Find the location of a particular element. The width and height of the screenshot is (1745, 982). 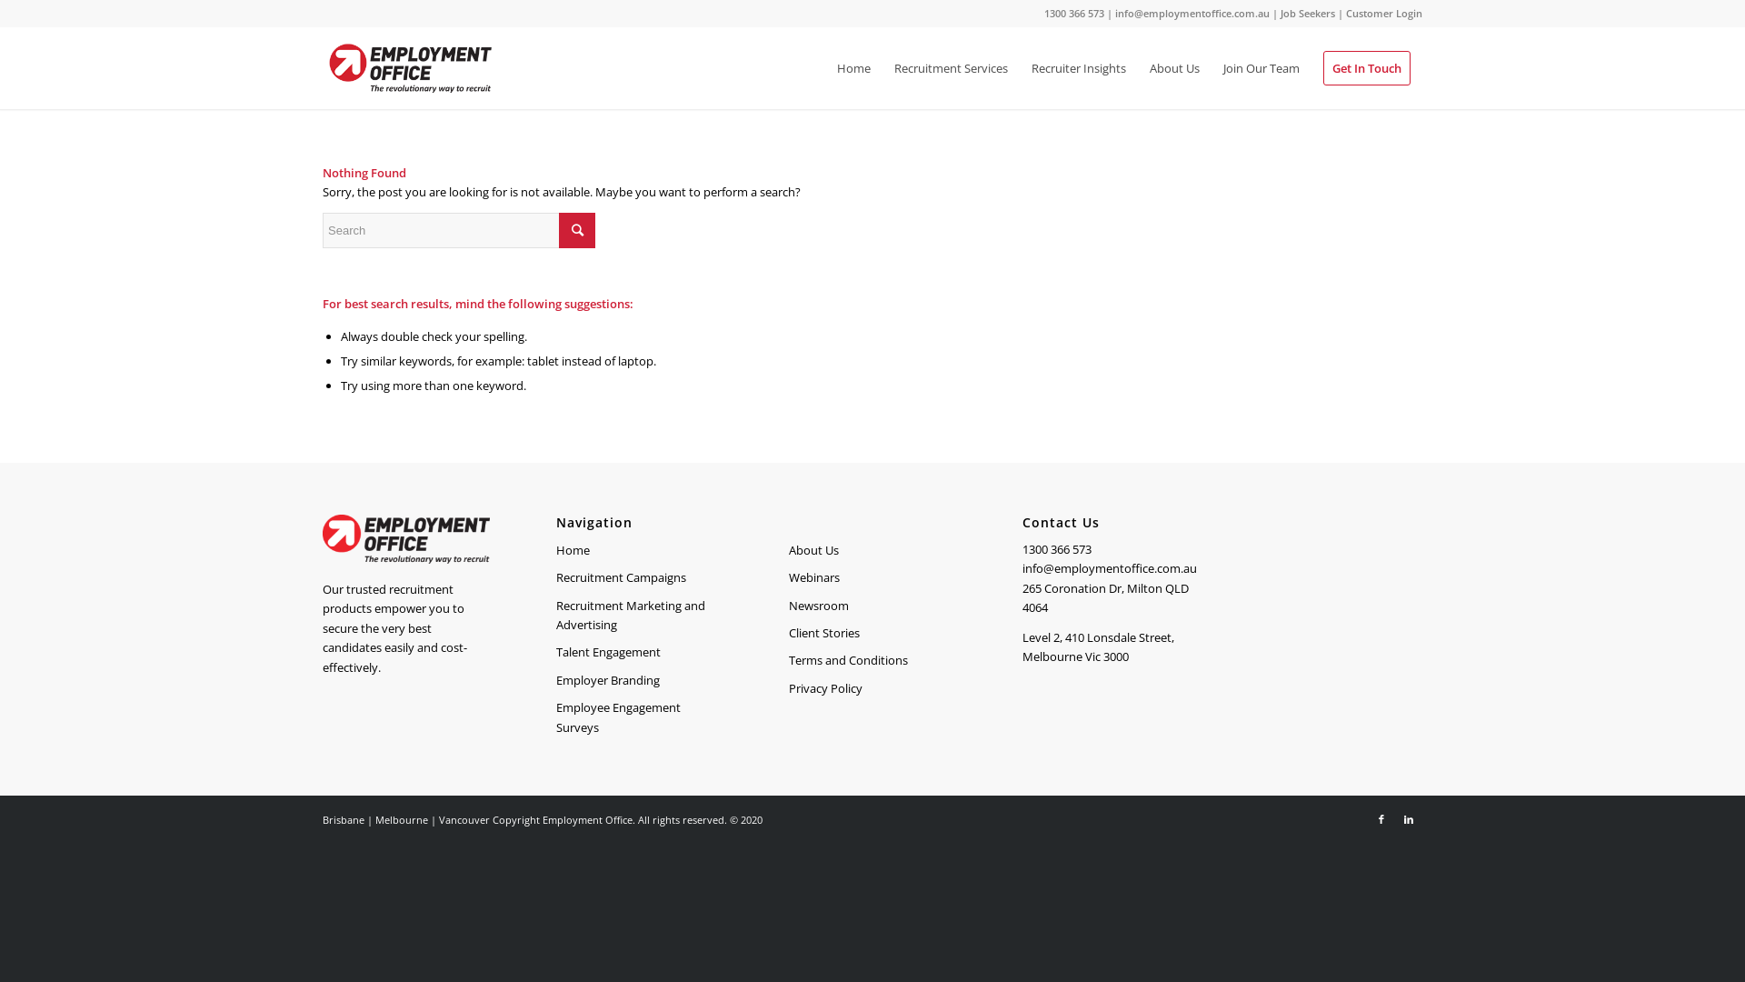

Employee Engagement Surveys is located at coordinates (640, 718).